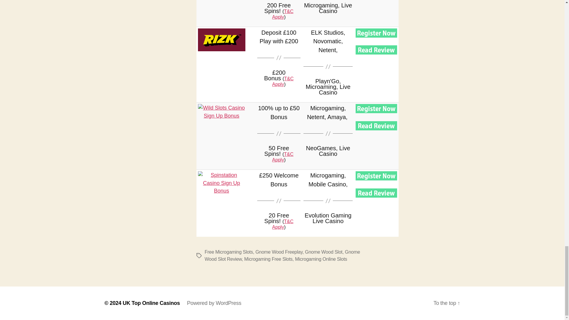 The width and height of the screenshot is (569, 320). Describe the element at coordinates (222, 116) in the screenshot. I see `Go to Wild Slots` at that location.